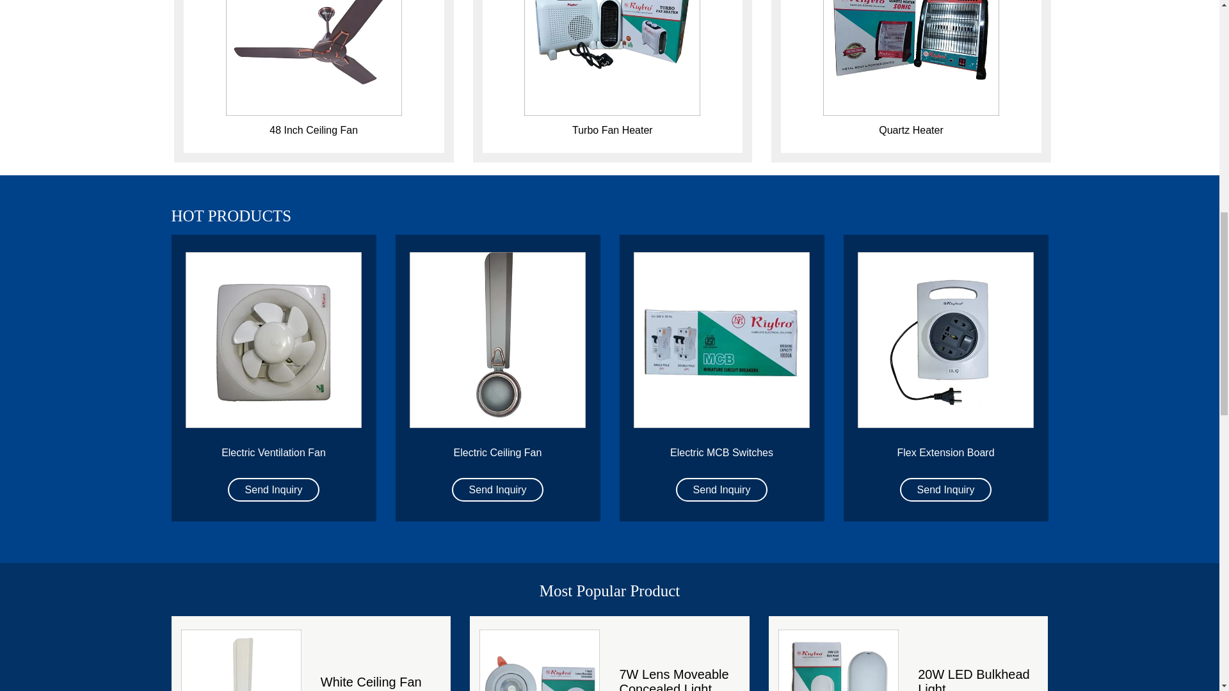 Image resolution: width=1229 pixels, height=691 pixels. What do you see at coordinates (497, 452) in the screenshot?
I see `Electric Ceiling Fan` at bounding box center [497, 452].